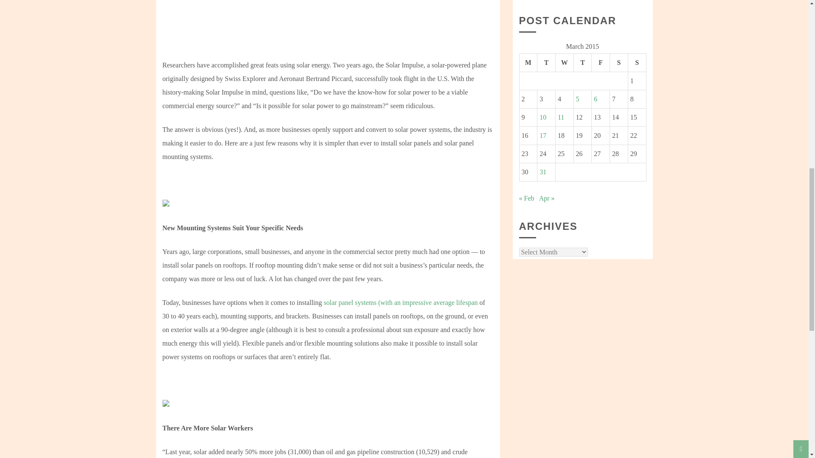  What do you see at coordinates (542, 117) in the screenshot?
I see `10` at bounding box center [542, 117].